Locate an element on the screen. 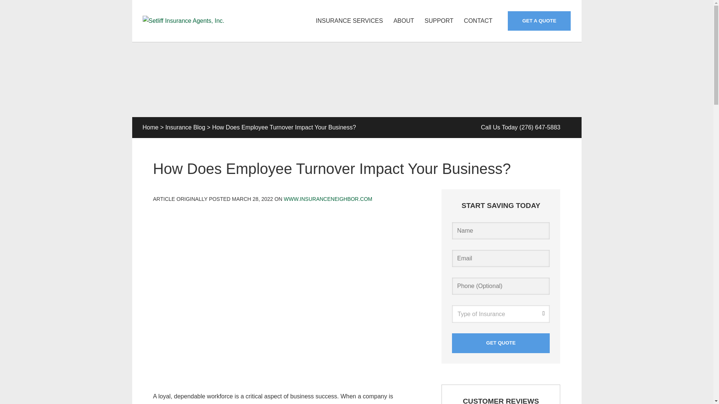 The width and height of the screenshot is (719, 404). Get Quote is located at coordinates (501, 343).